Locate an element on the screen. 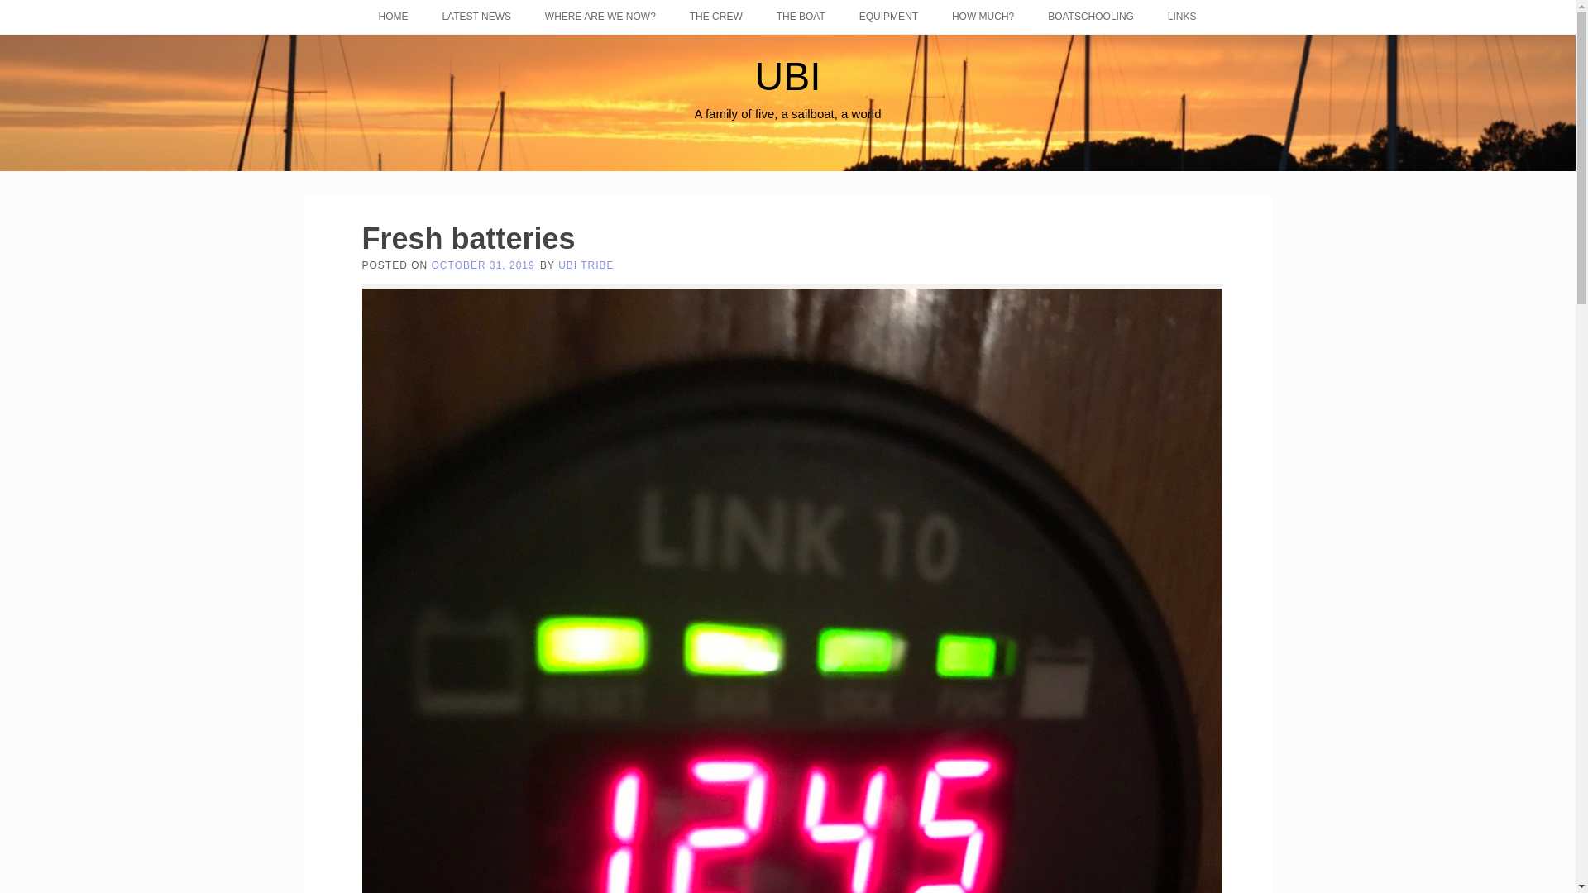 This screenshot has height=893, width=1588. THE BOAT is located at coordinates (801, 17).